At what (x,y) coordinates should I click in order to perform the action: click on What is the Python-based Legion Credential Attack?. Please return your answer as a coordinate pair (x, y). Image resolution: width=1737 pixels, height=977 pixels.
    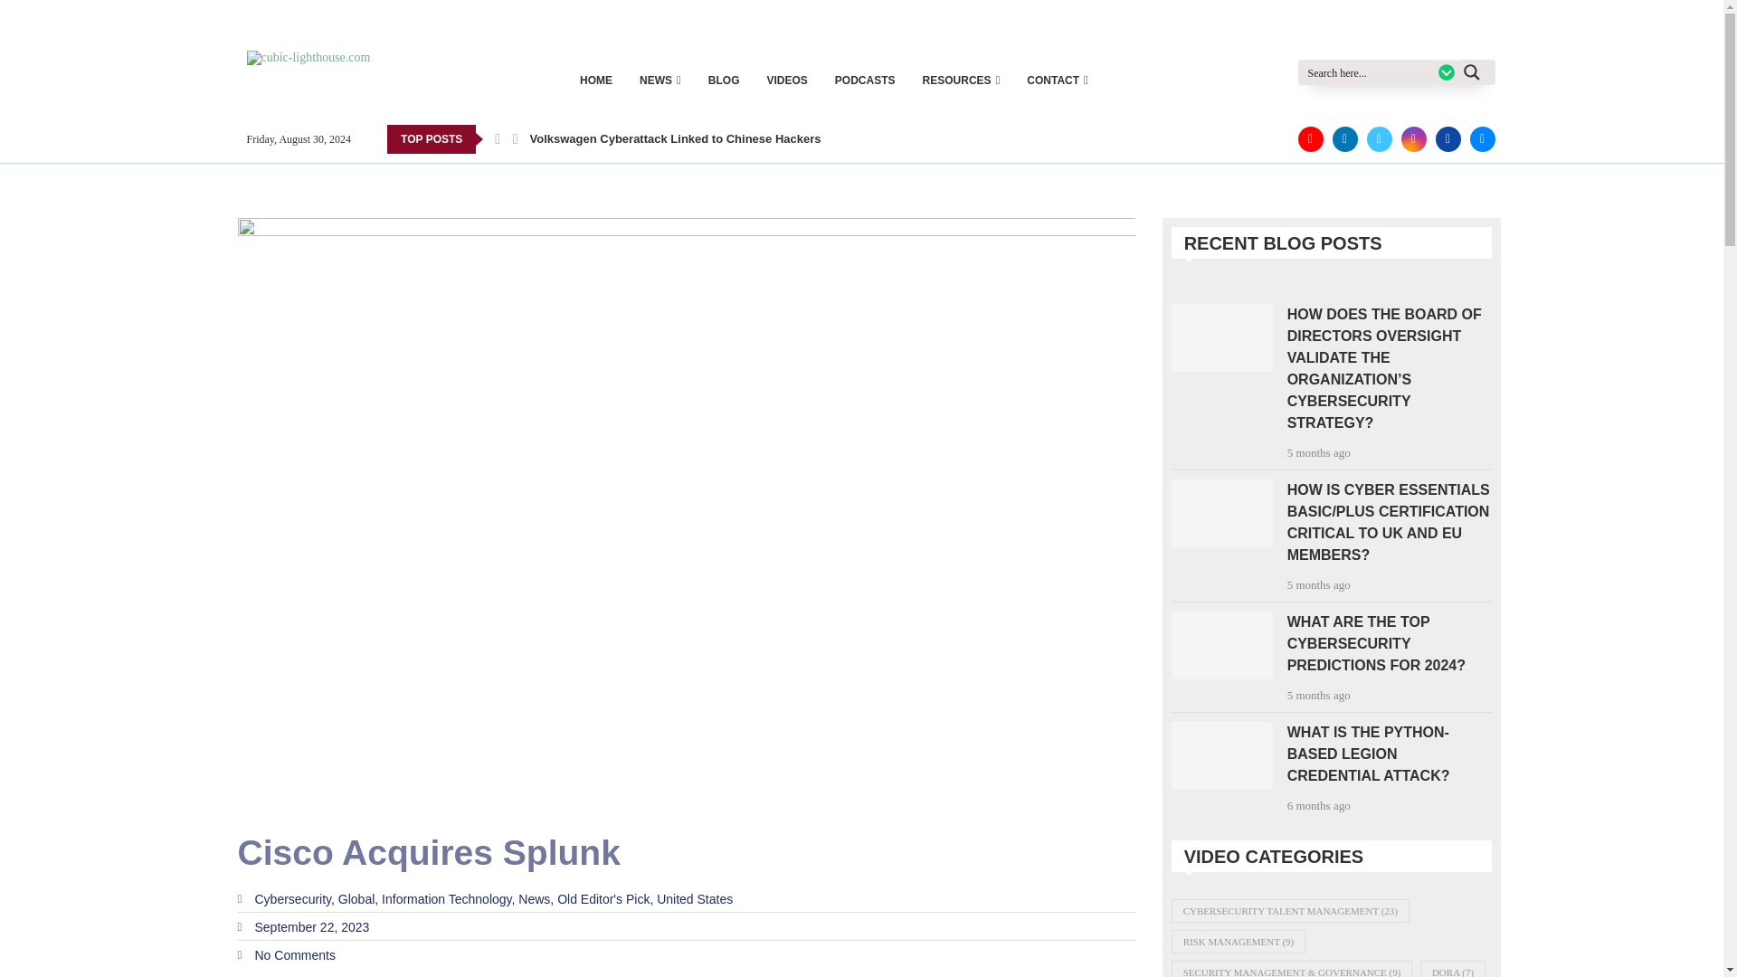
    Looking at the image, I should click on (1221, 755).